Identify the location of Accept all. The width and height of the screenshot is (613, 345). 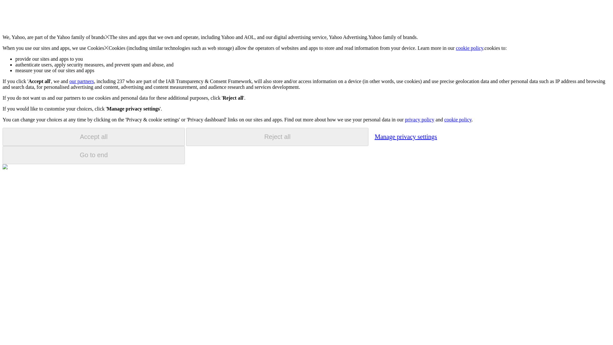
(94, 137).